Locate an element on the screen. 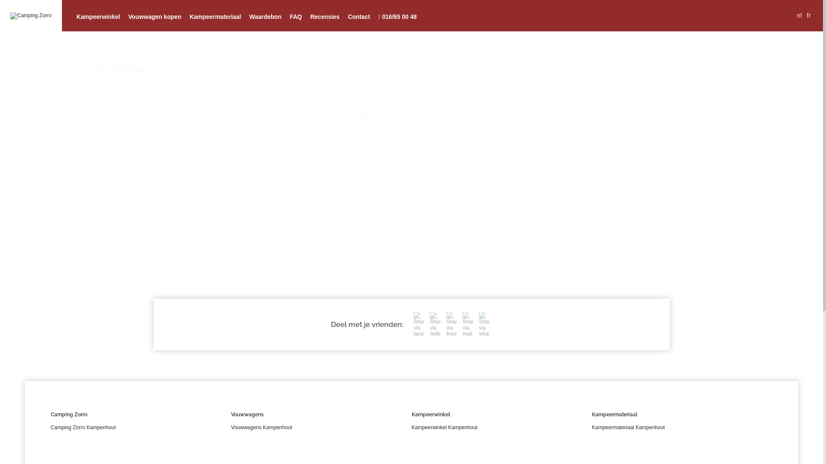 The width and height of the screenshot is (826, 464). privacy policy is located at coordinates (431, 235).